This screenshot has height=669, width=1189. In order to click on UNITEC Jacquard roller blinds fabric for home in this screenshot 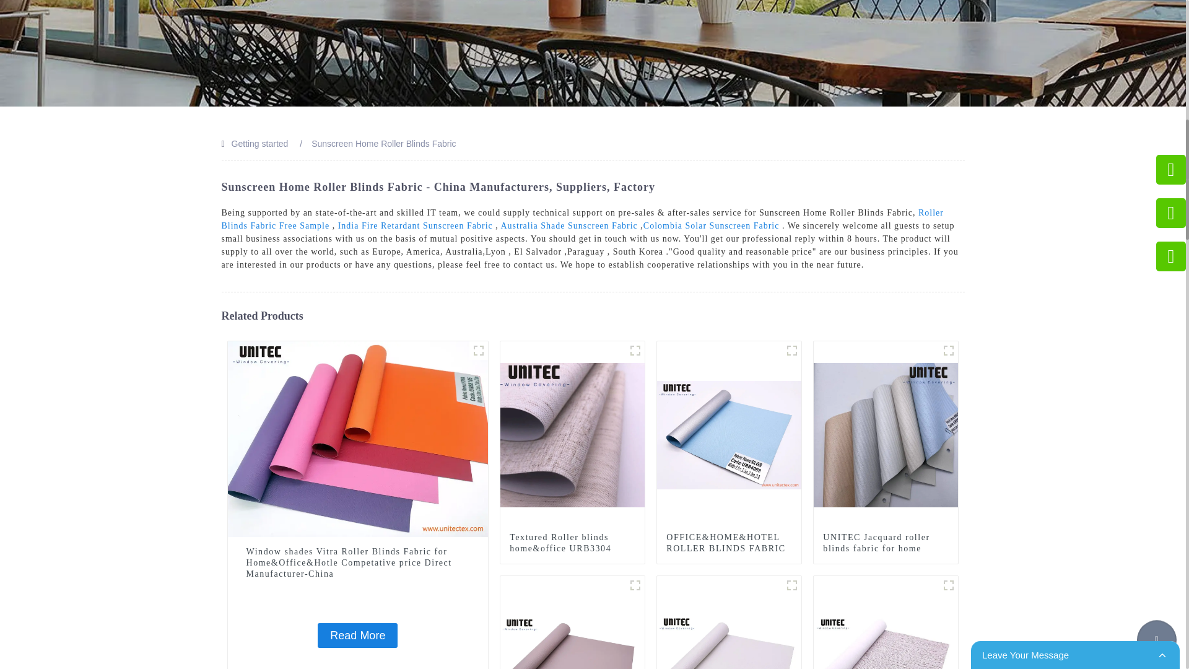, I will do `click(886, 434)`.